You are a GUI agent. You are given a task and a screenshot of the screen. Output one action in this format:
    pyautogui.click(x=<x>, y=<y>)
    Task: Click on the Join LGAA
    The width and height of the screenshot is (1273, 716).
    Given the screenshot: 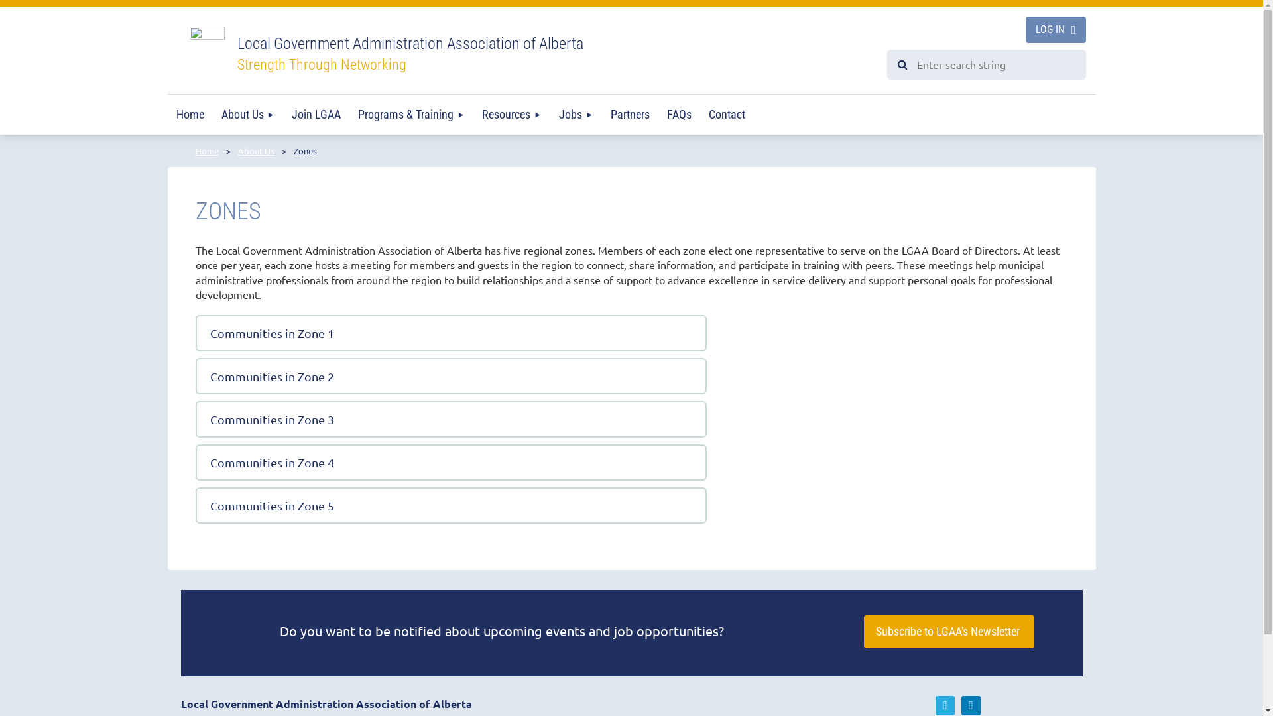 What is the action you would take?
    pyautogui.click(x=316, y=115)
    